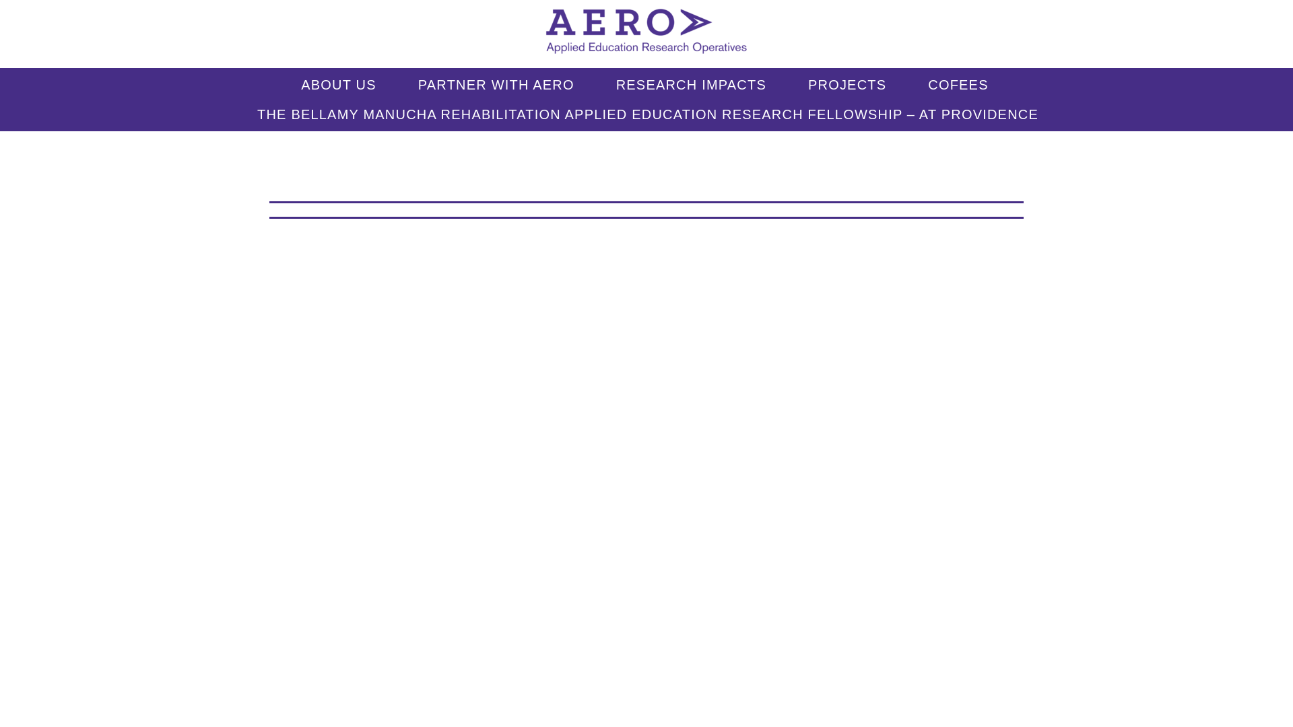 This screenshot has width=1293, height=727. I want to click on PROJECTS, so click(847, 84).